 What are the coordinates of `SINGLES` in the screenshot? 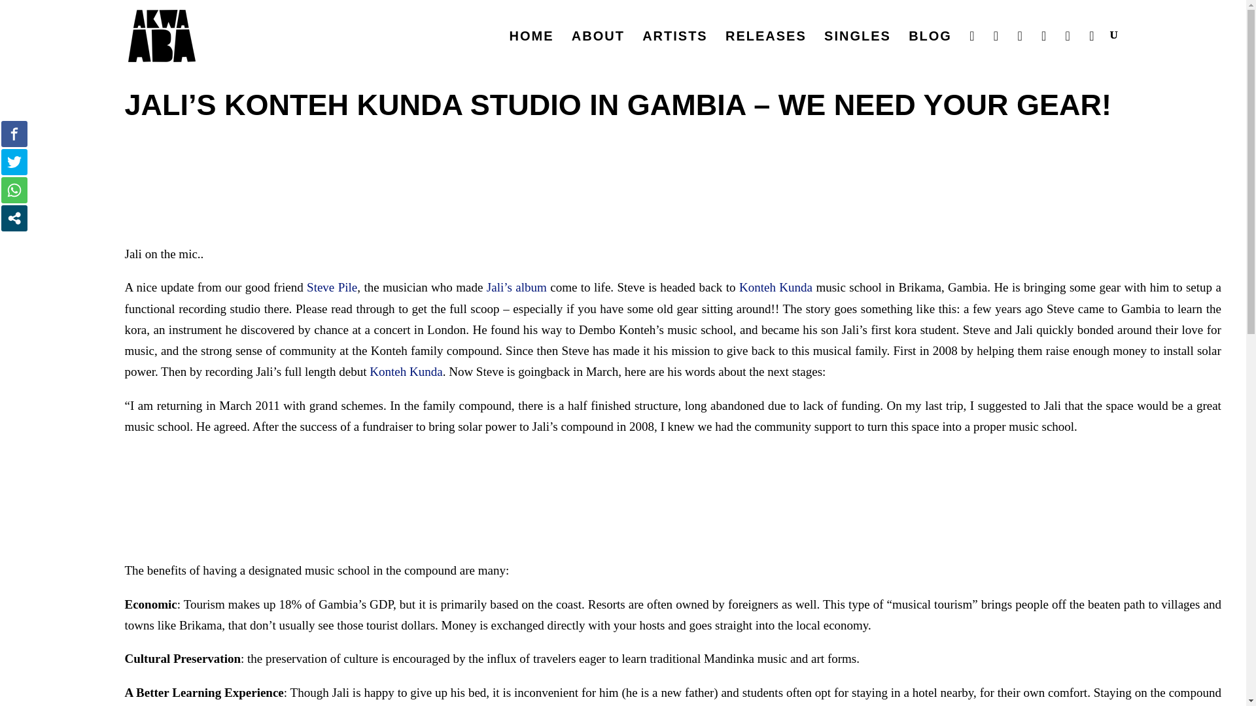 It's located at (857, 50).